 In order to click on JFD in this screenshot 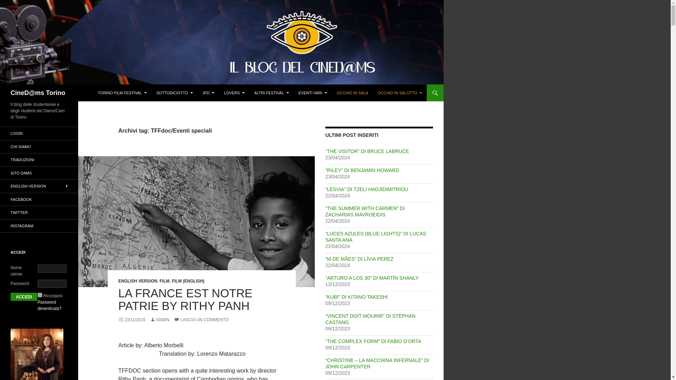, I will do `click(208, 93)`.